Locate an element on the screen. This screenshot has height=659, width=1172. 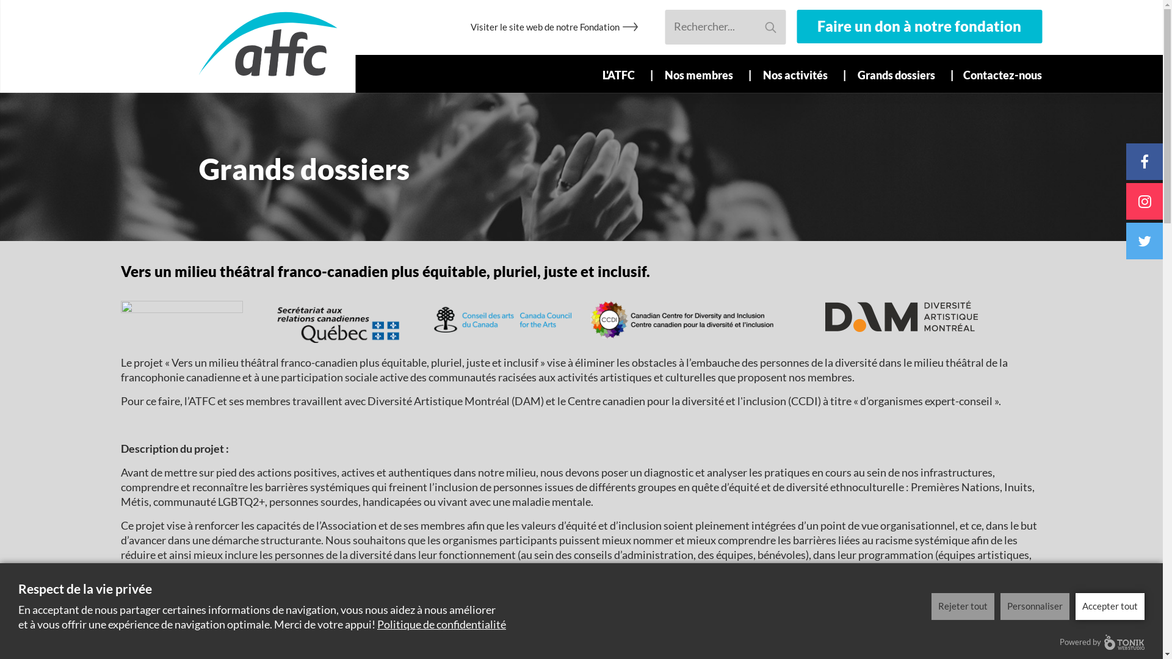
Nos membres is located at coordinates (702, 74).